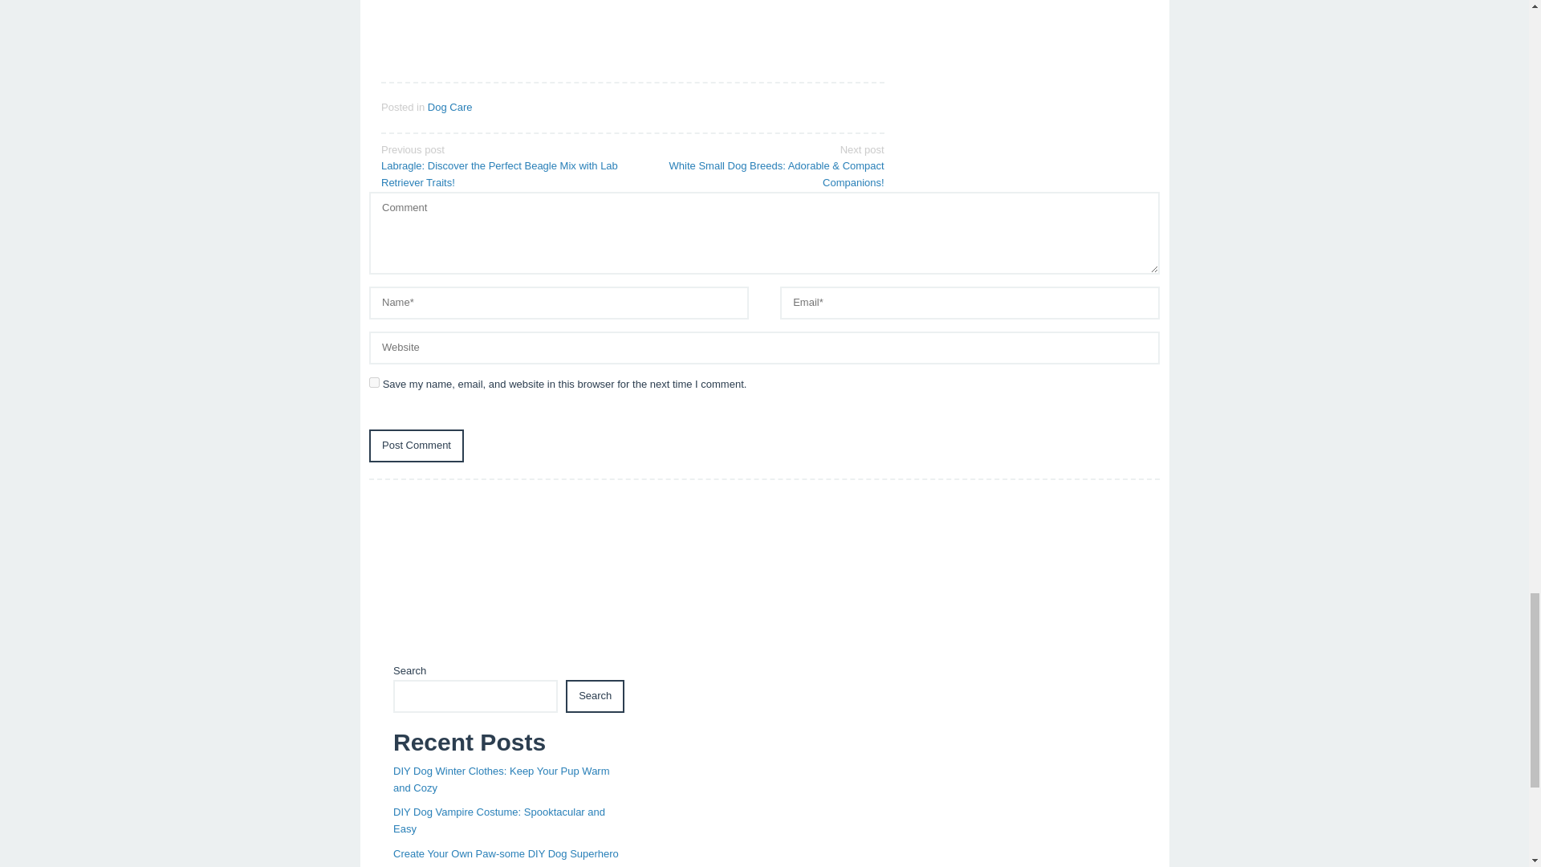 The height and width of the screenshot is (867, 1541). Describe the element at coordinates (594, 695) in the screenshot. I see `Search` at that location.